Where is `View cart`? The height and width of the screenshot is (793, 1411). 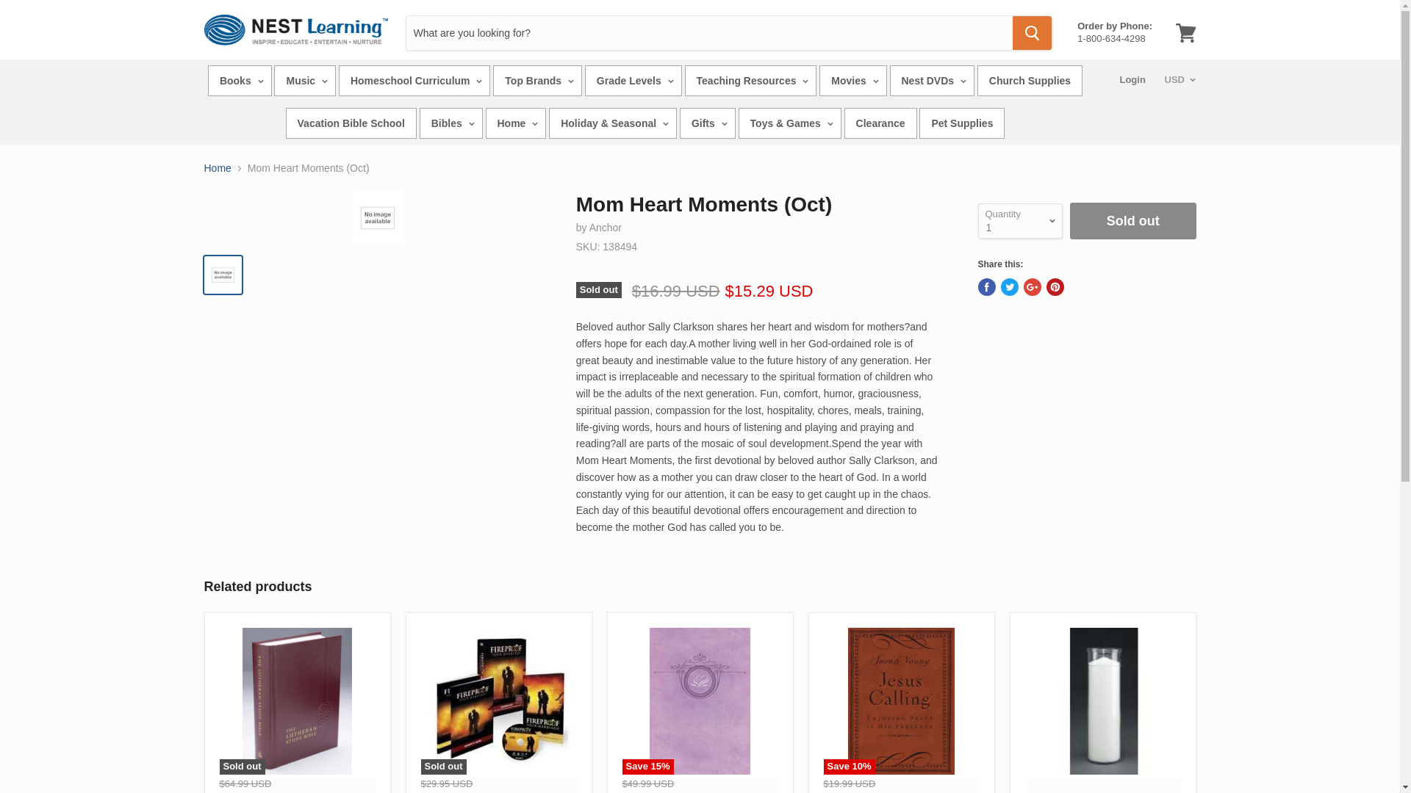
View cart is located at coordinates (536, 80).